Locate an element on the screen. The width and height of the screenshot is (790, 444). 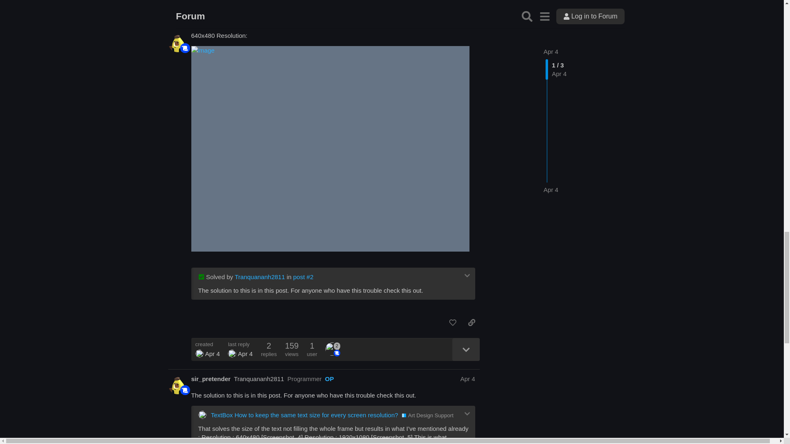
like this post is located at coordinates (453, 322).